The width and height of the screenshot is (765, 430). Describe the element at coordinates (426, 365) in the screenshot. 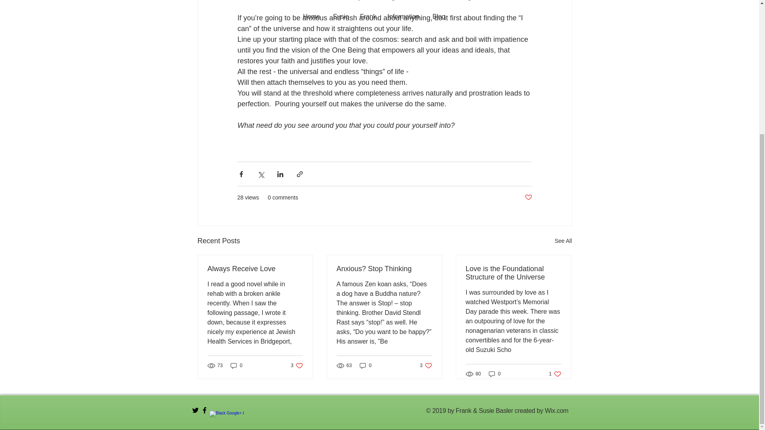

I see `Love is the Foundational Structure of the Universe` at that location.